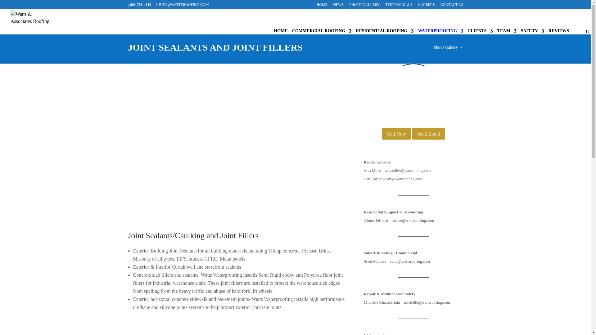 This screenshot has width=596, height=335. I want to click on PHOTO GALLERY, so click(364, 6).